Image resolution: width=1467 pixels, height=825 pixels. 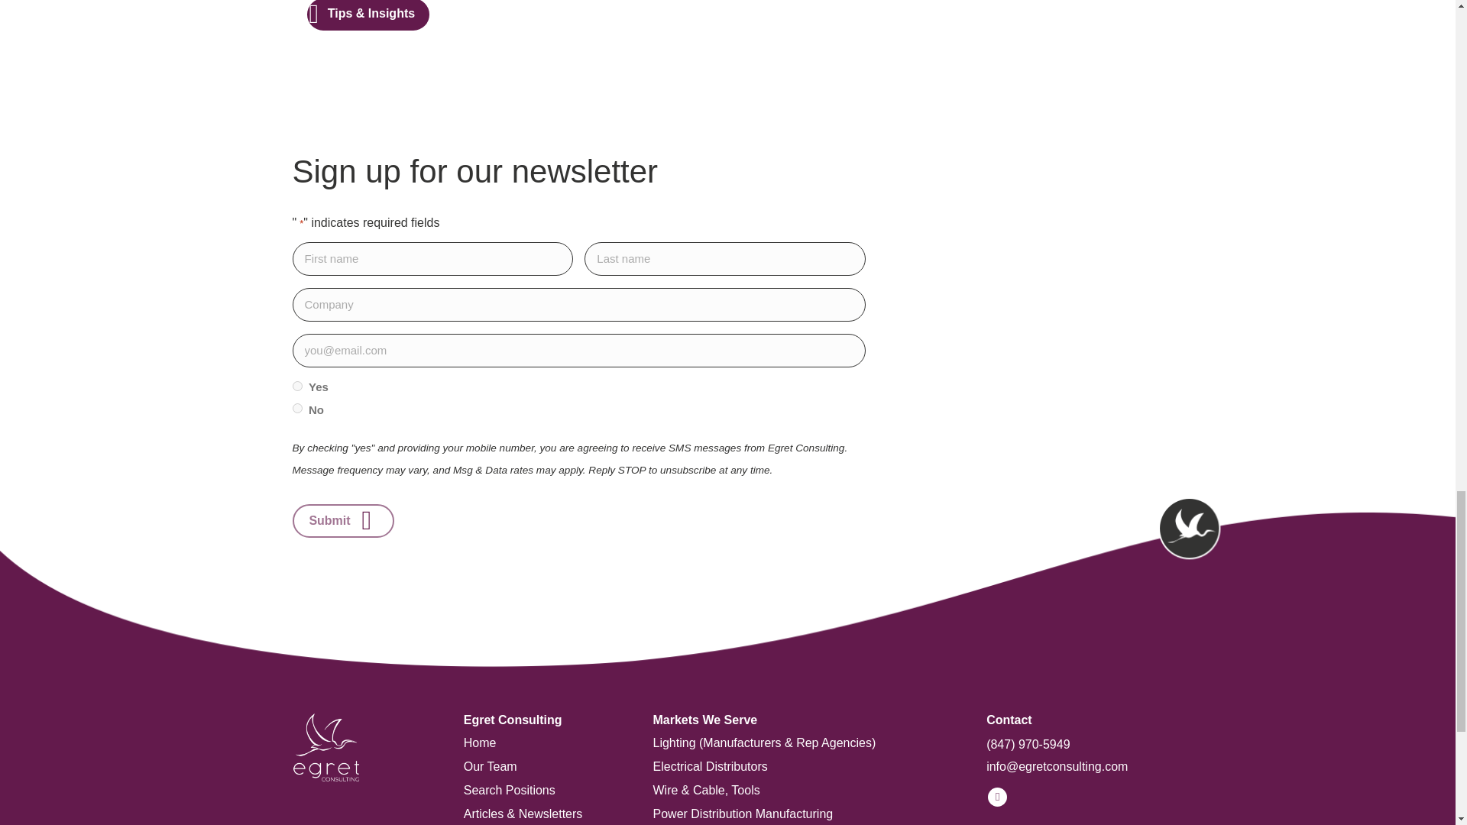 I want to click on Giving Back, so click(x=542, y=823).